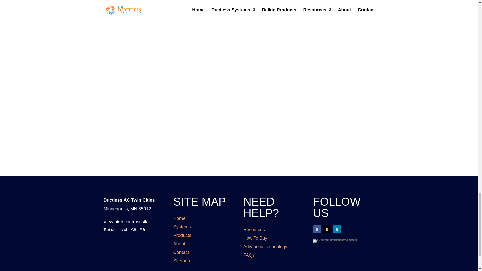 The image size is (482, 271). I want to click on Follow on Facebook, so click(317, 229).